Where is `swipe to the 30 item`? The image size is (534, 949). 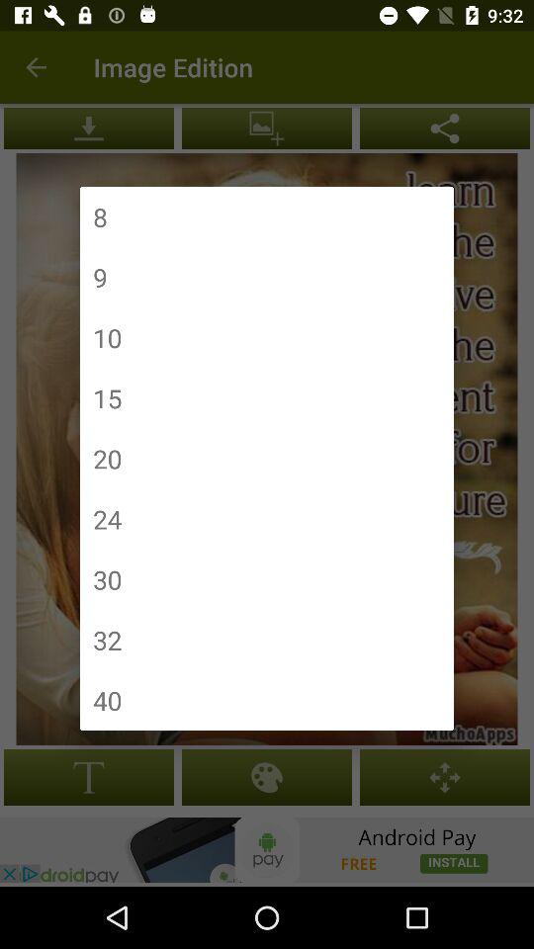 swipe to the 30 item is located at coordinates (107, 579).